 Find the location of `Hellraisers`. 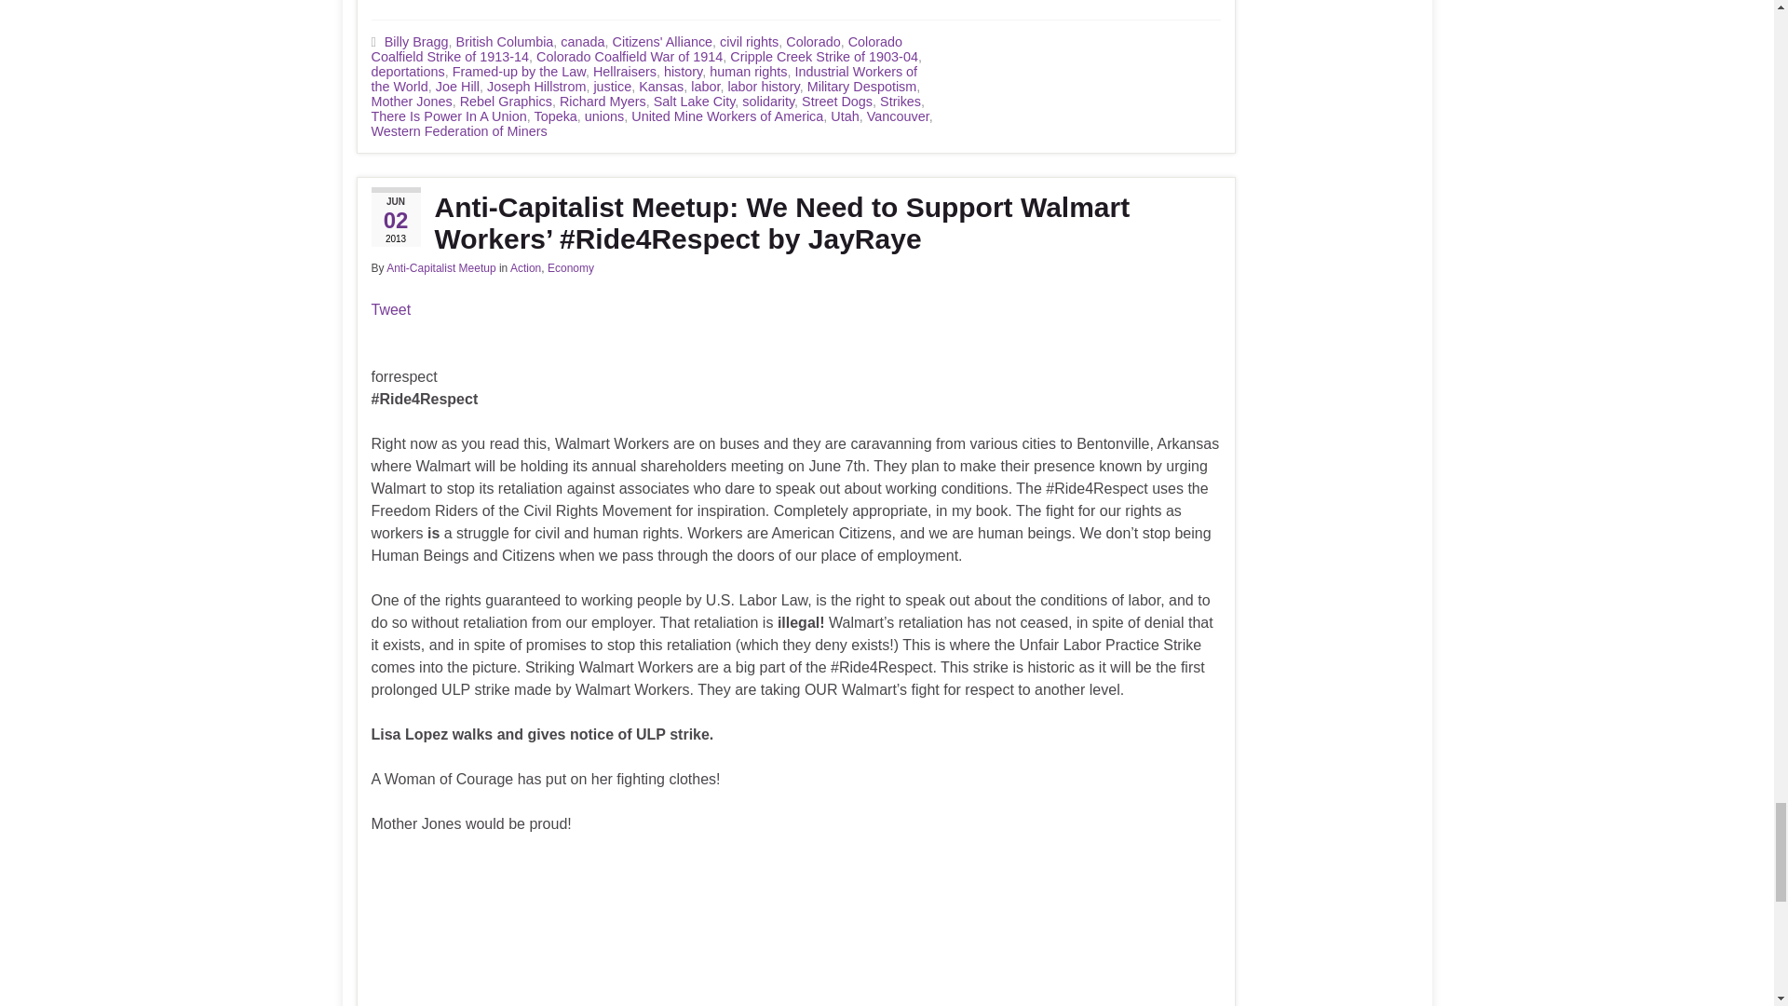

Hellraisers is located at coordinates (624, 72).